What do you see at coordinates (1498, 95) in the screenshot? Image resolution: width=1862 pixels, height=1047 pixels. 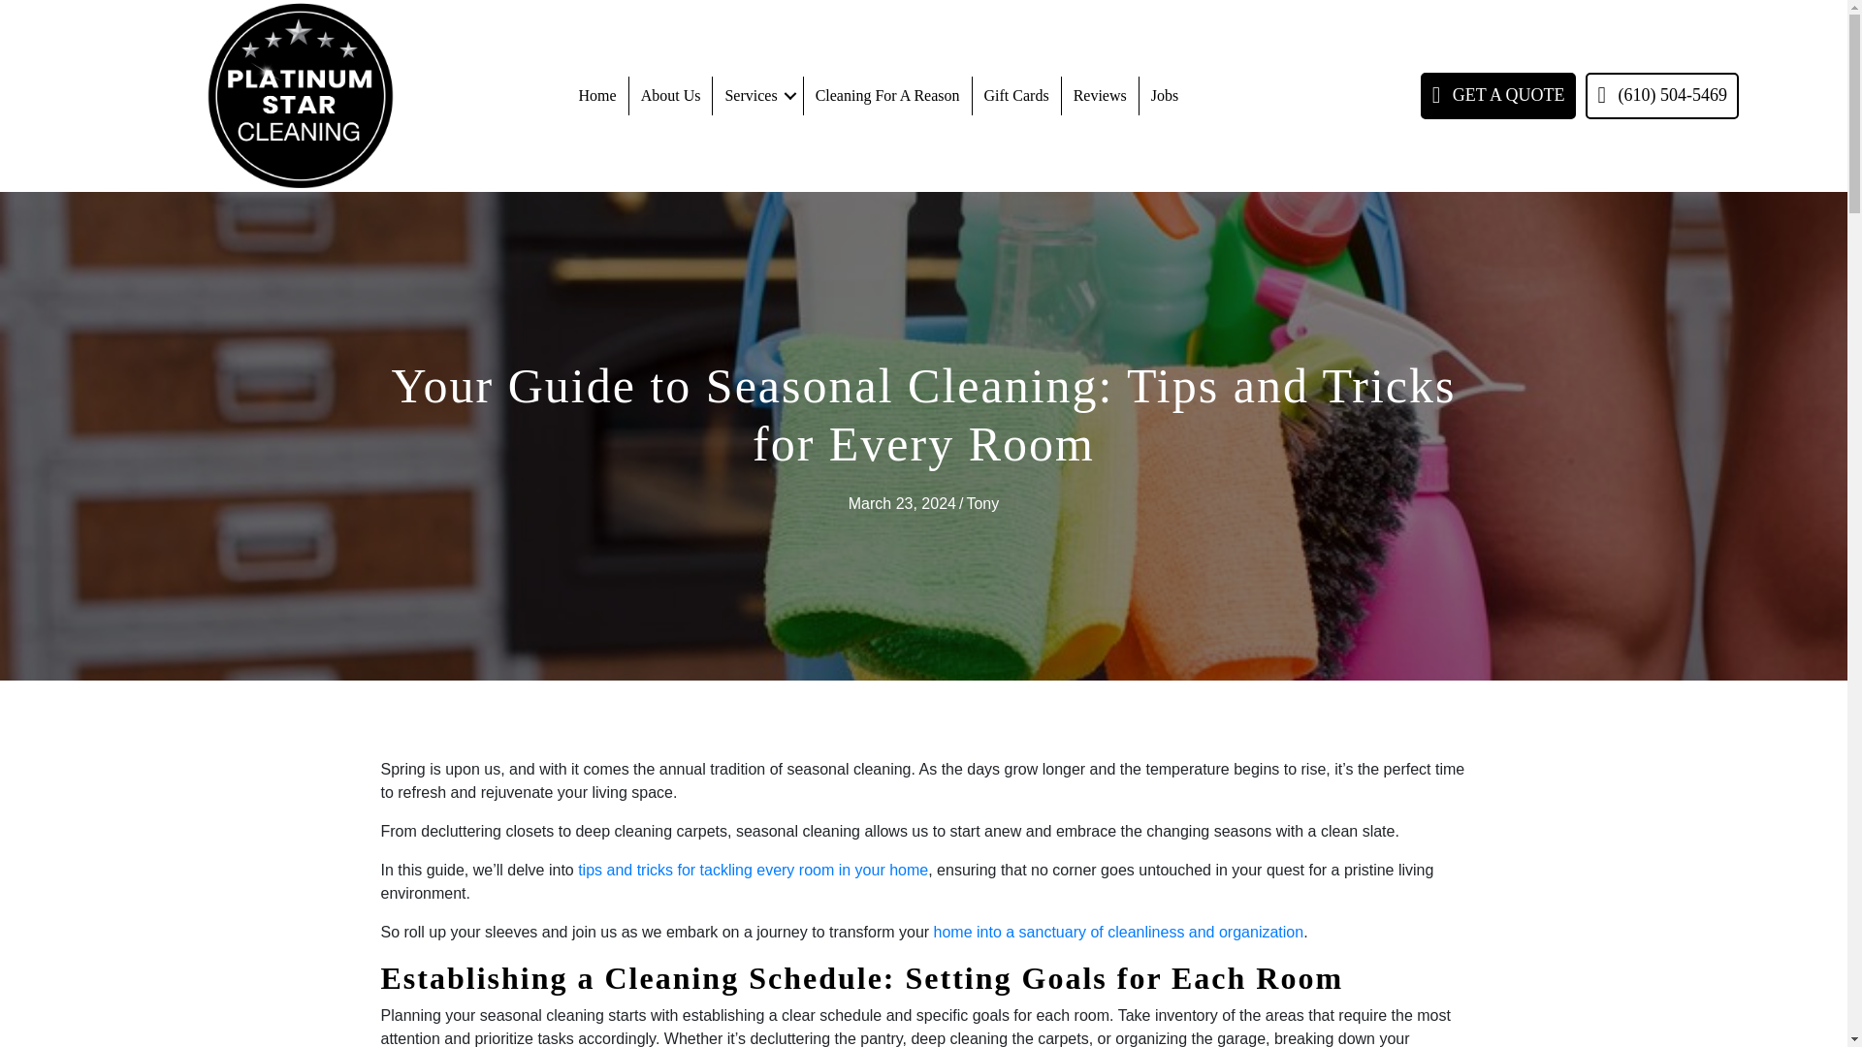 I see `GET A QUOTE` at bounding box center [1498, 95].